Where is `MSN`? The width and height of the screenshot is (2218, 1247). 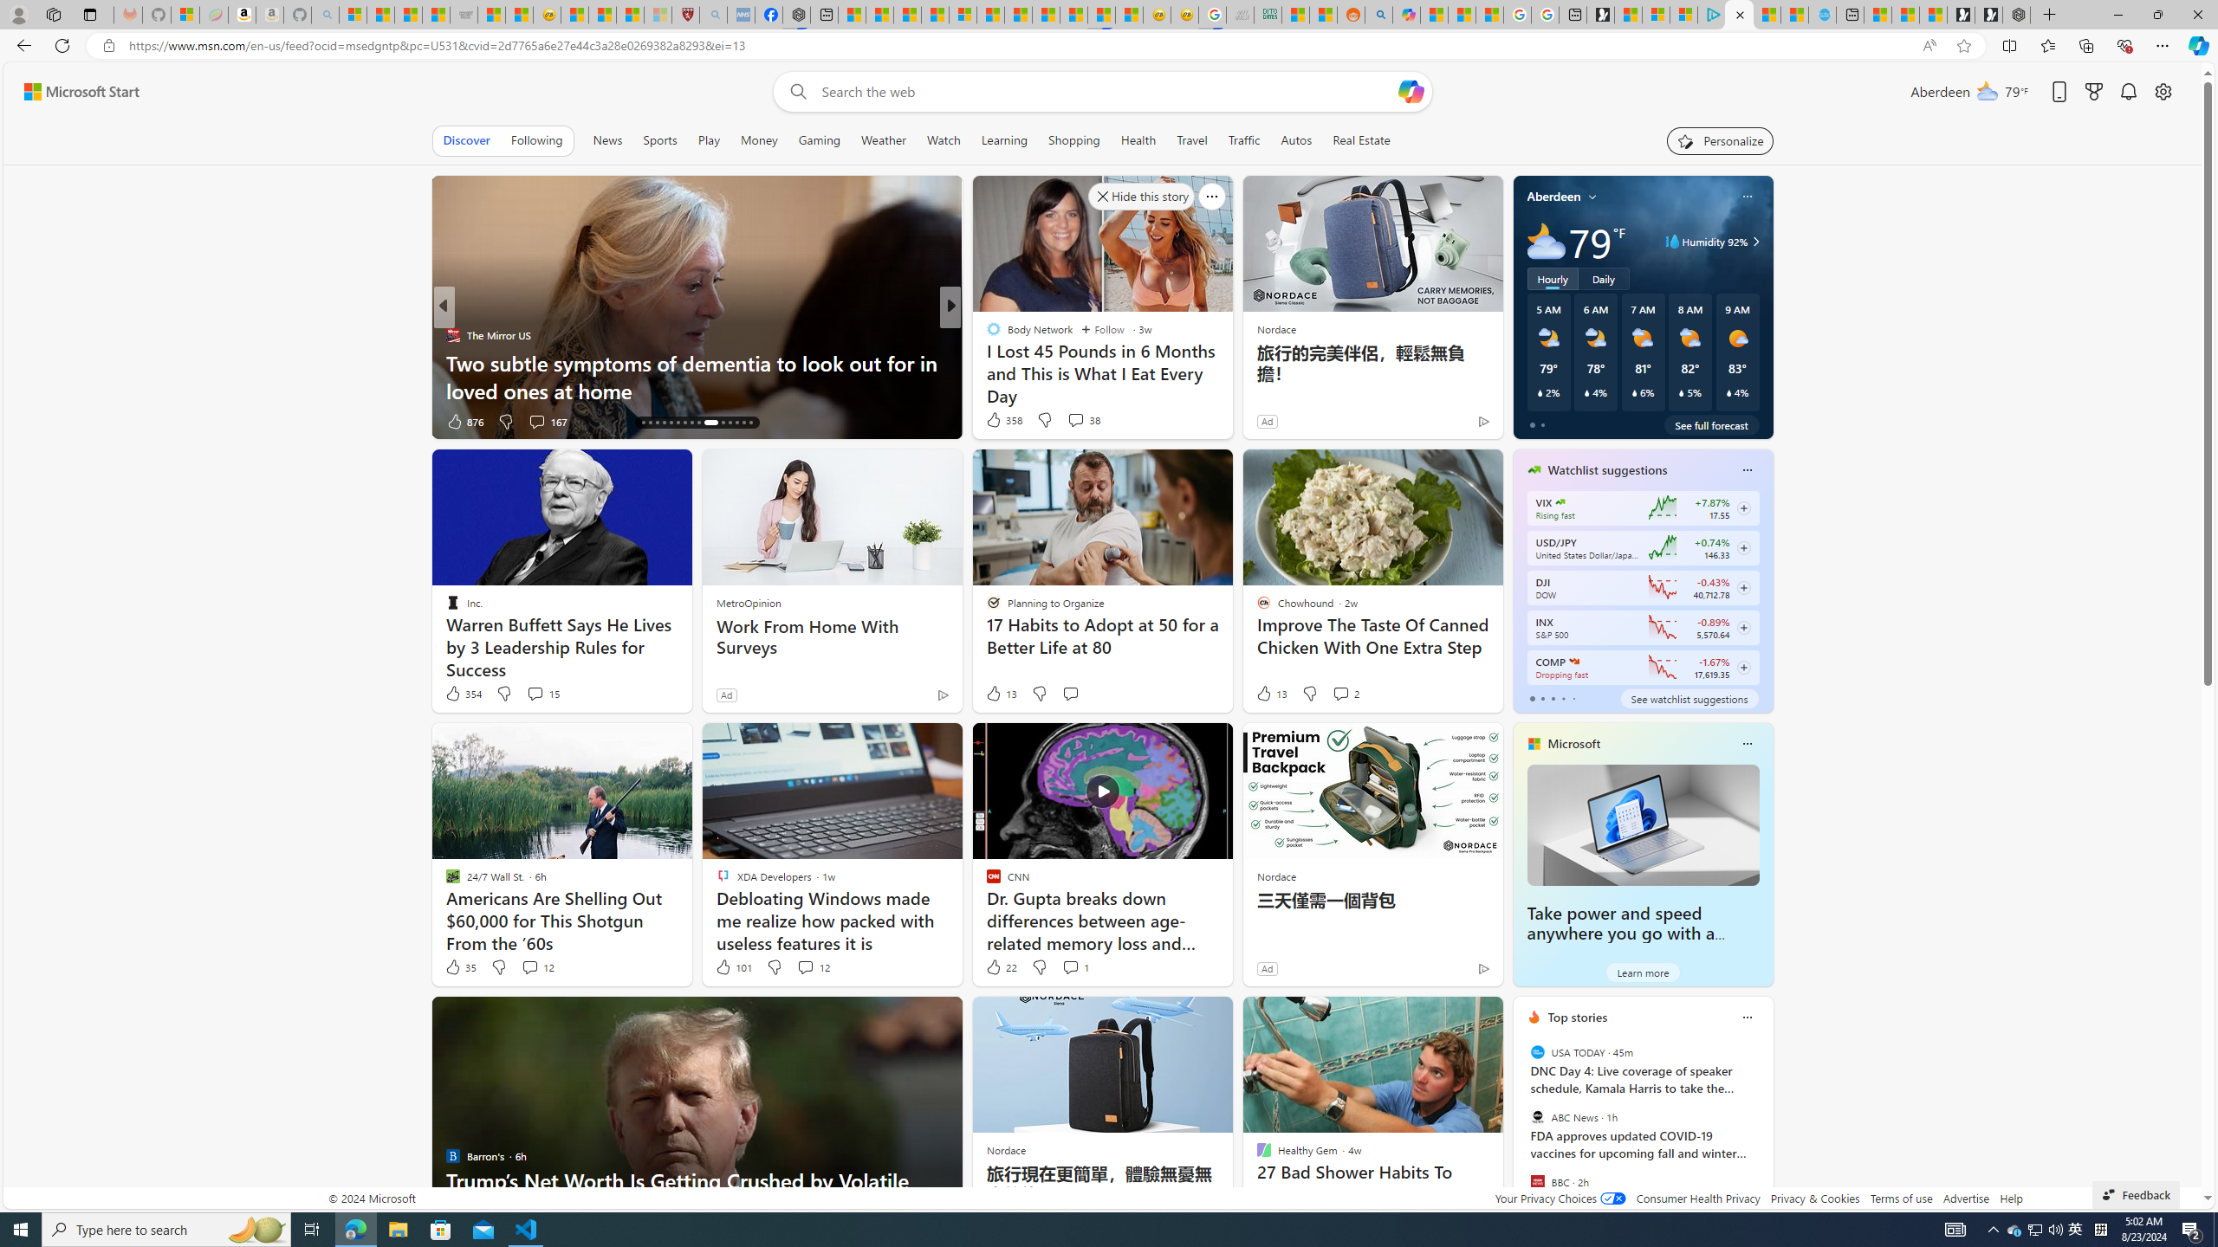
MSN is located at coordinates (1100, 15).